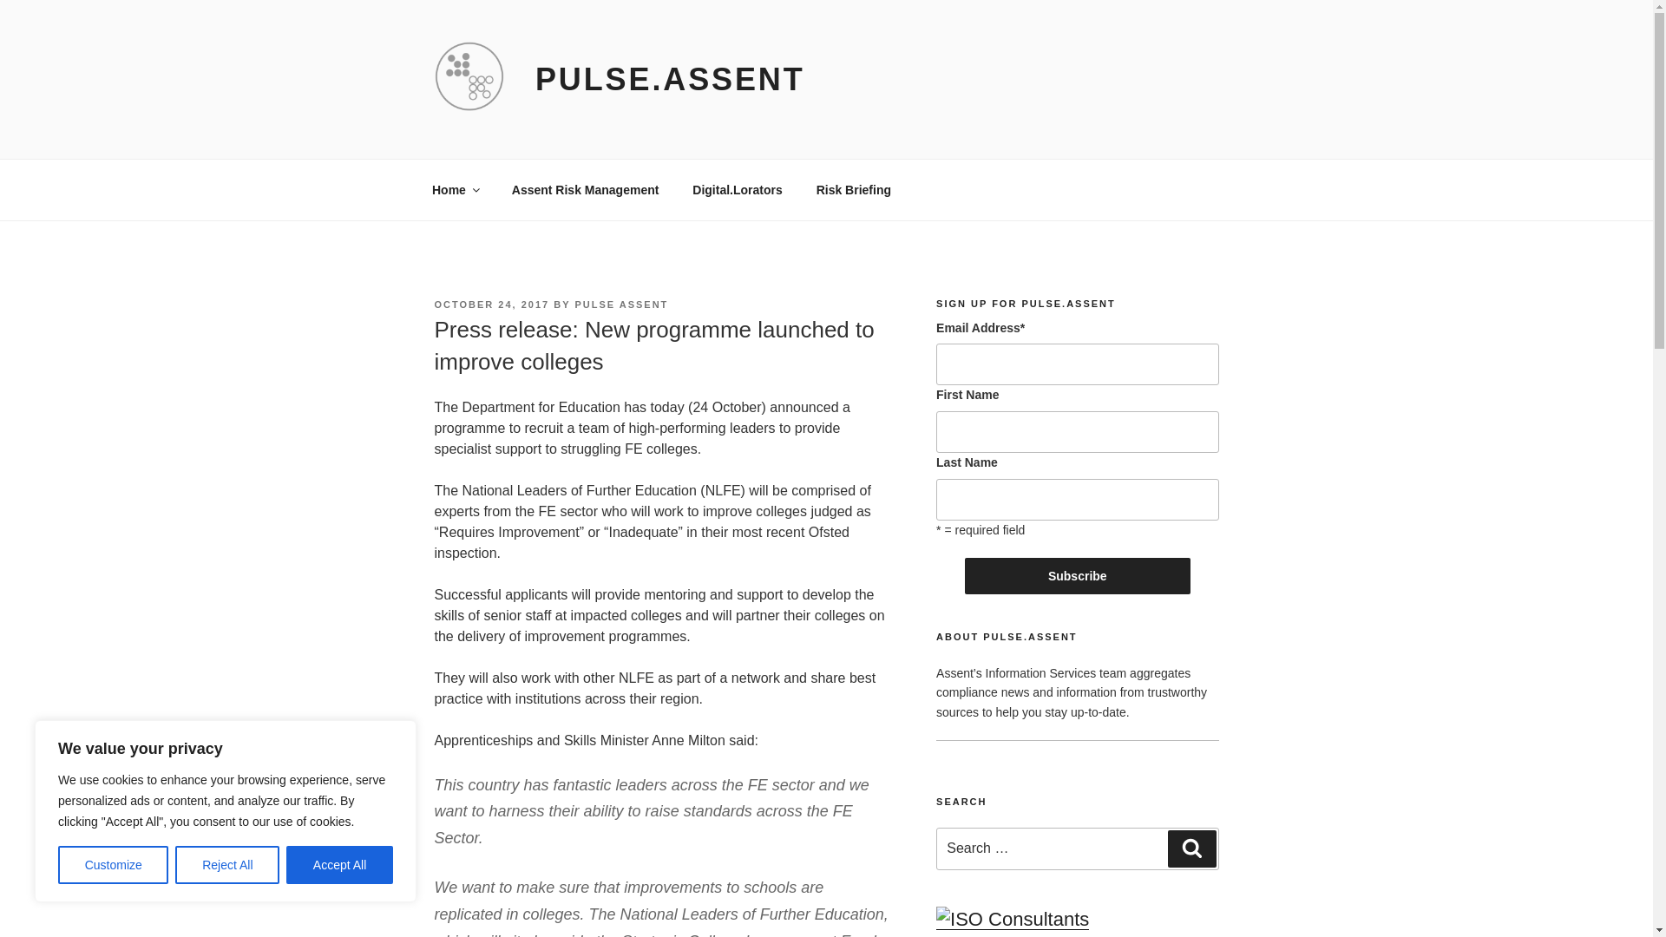  I want to click on PULSE.ASSENT, so click(670, 80).